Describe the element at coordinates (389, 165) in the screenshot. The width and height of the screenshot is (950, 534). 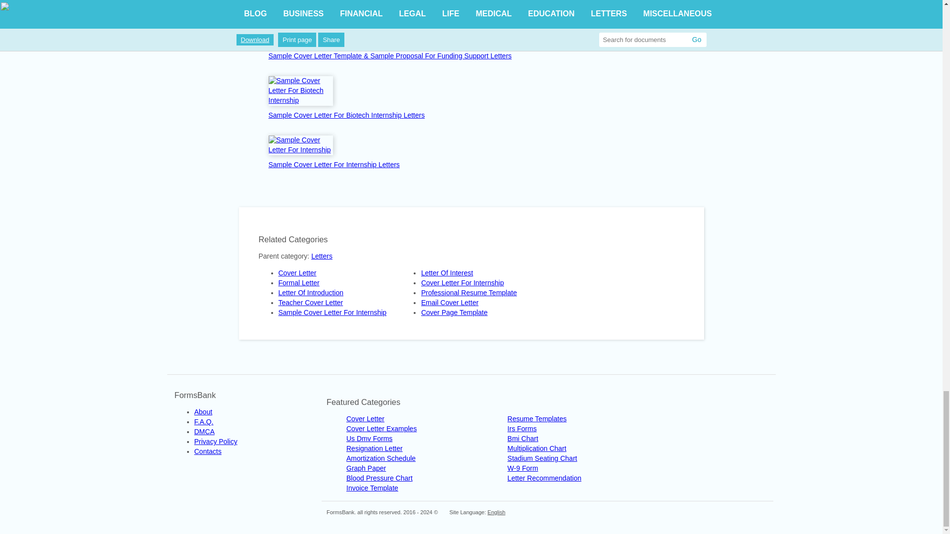
I see `Letters` at that location.